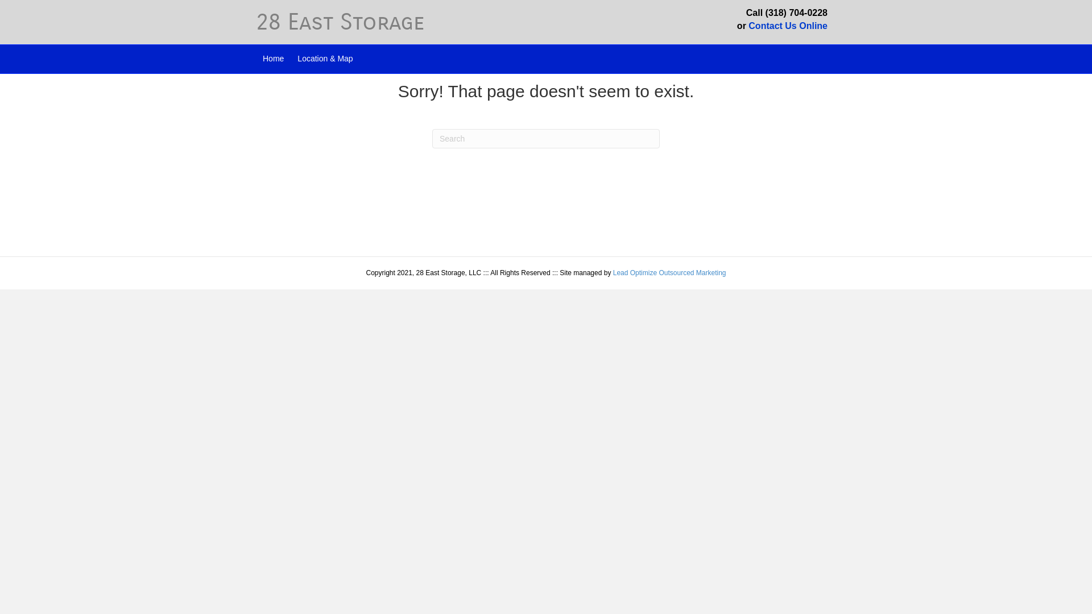 The image size is (1092, 614). I want to click on Home, so click(273, 59).